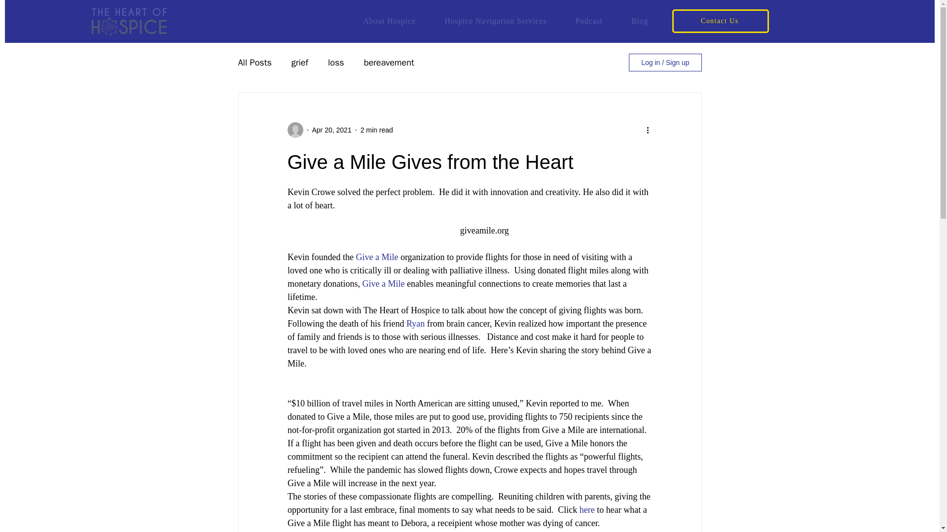 This screenshot has width=947, height=532. I want to click on About Hospice, so click(331, 130).